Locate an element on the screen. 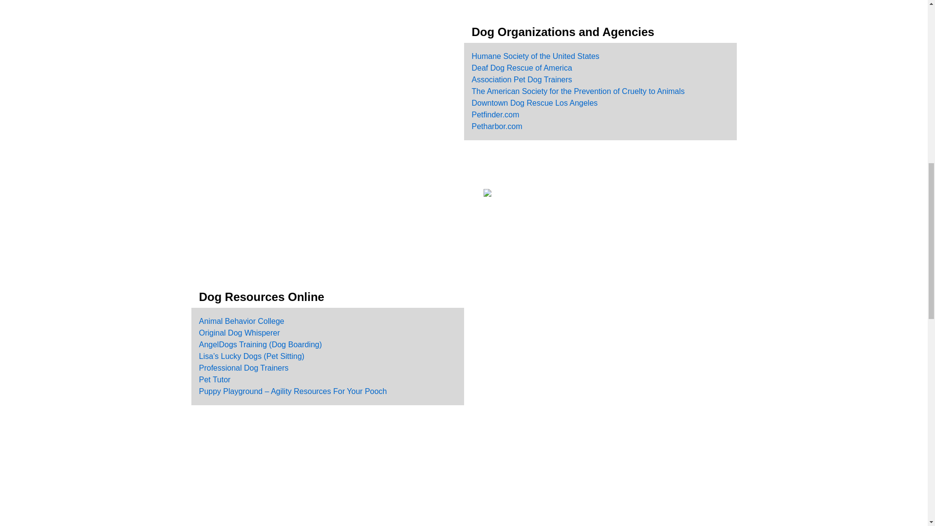 Image resolution: width=935 pixels, height=526 pixels. Association Pet Dog Trainers is located at coordinates (521, 79).